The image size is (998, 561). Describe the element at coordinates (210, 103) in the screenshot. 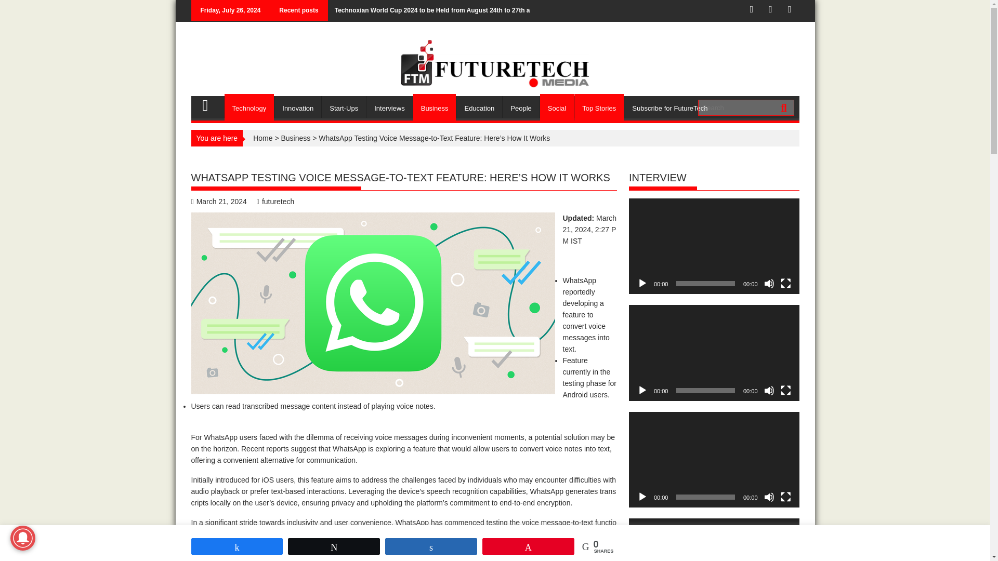

I see `FutureTech` at that location.